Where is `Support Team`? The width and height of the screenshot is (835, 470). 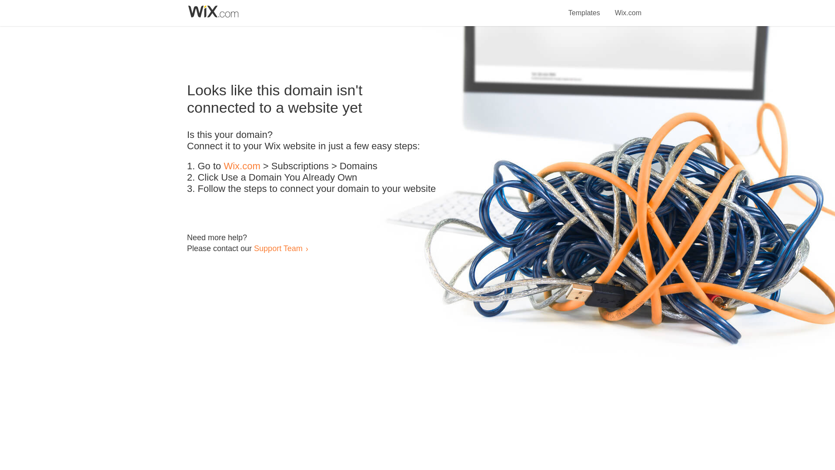 Support Team is located at coordinates (278, 248).